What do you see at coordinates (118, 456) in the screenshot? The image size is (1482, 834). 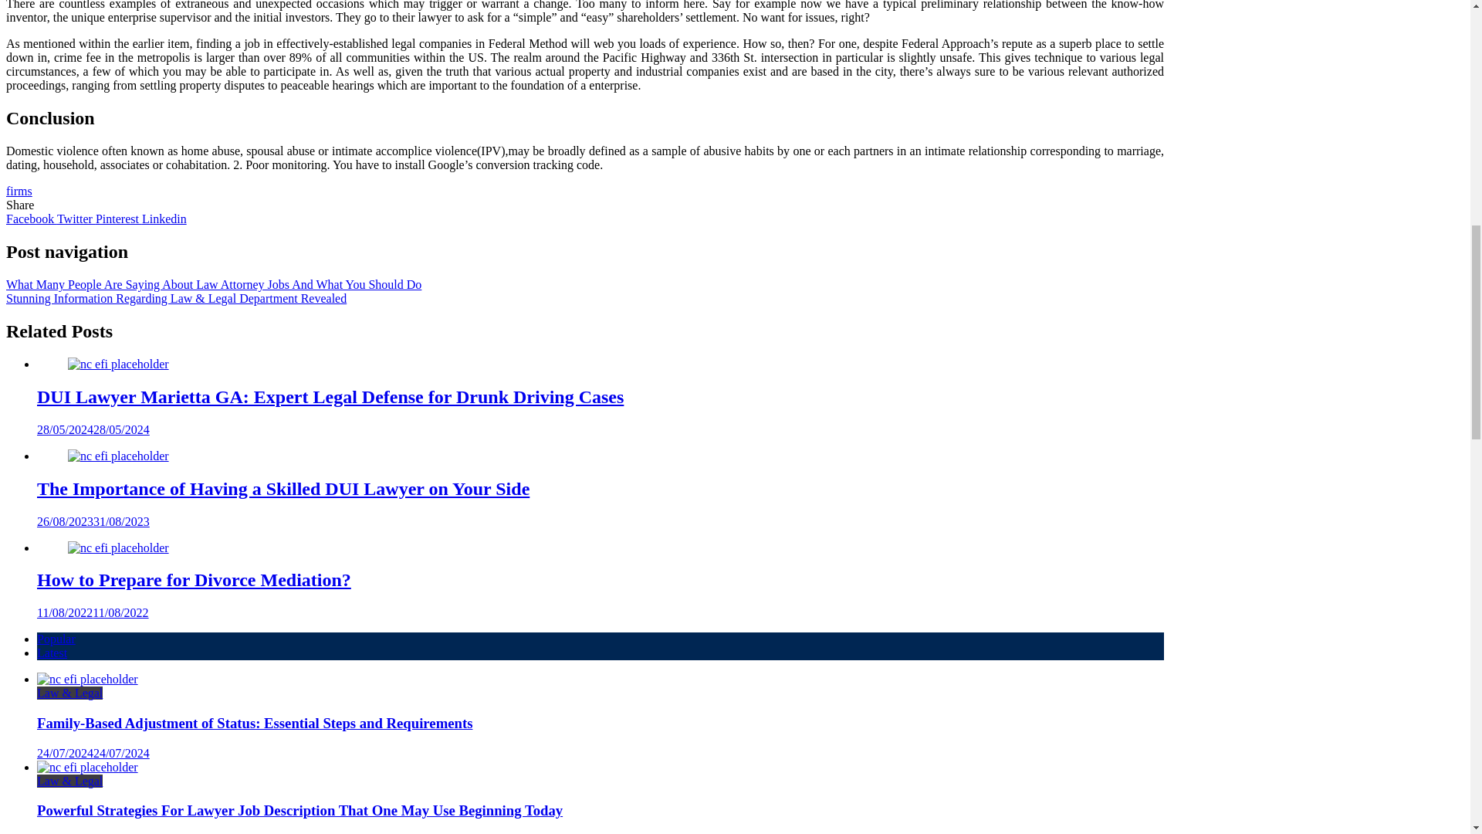 I see `The Importance of Having a Skilled DUI Lawyer on Your Side` at bounding box center [118, 456].